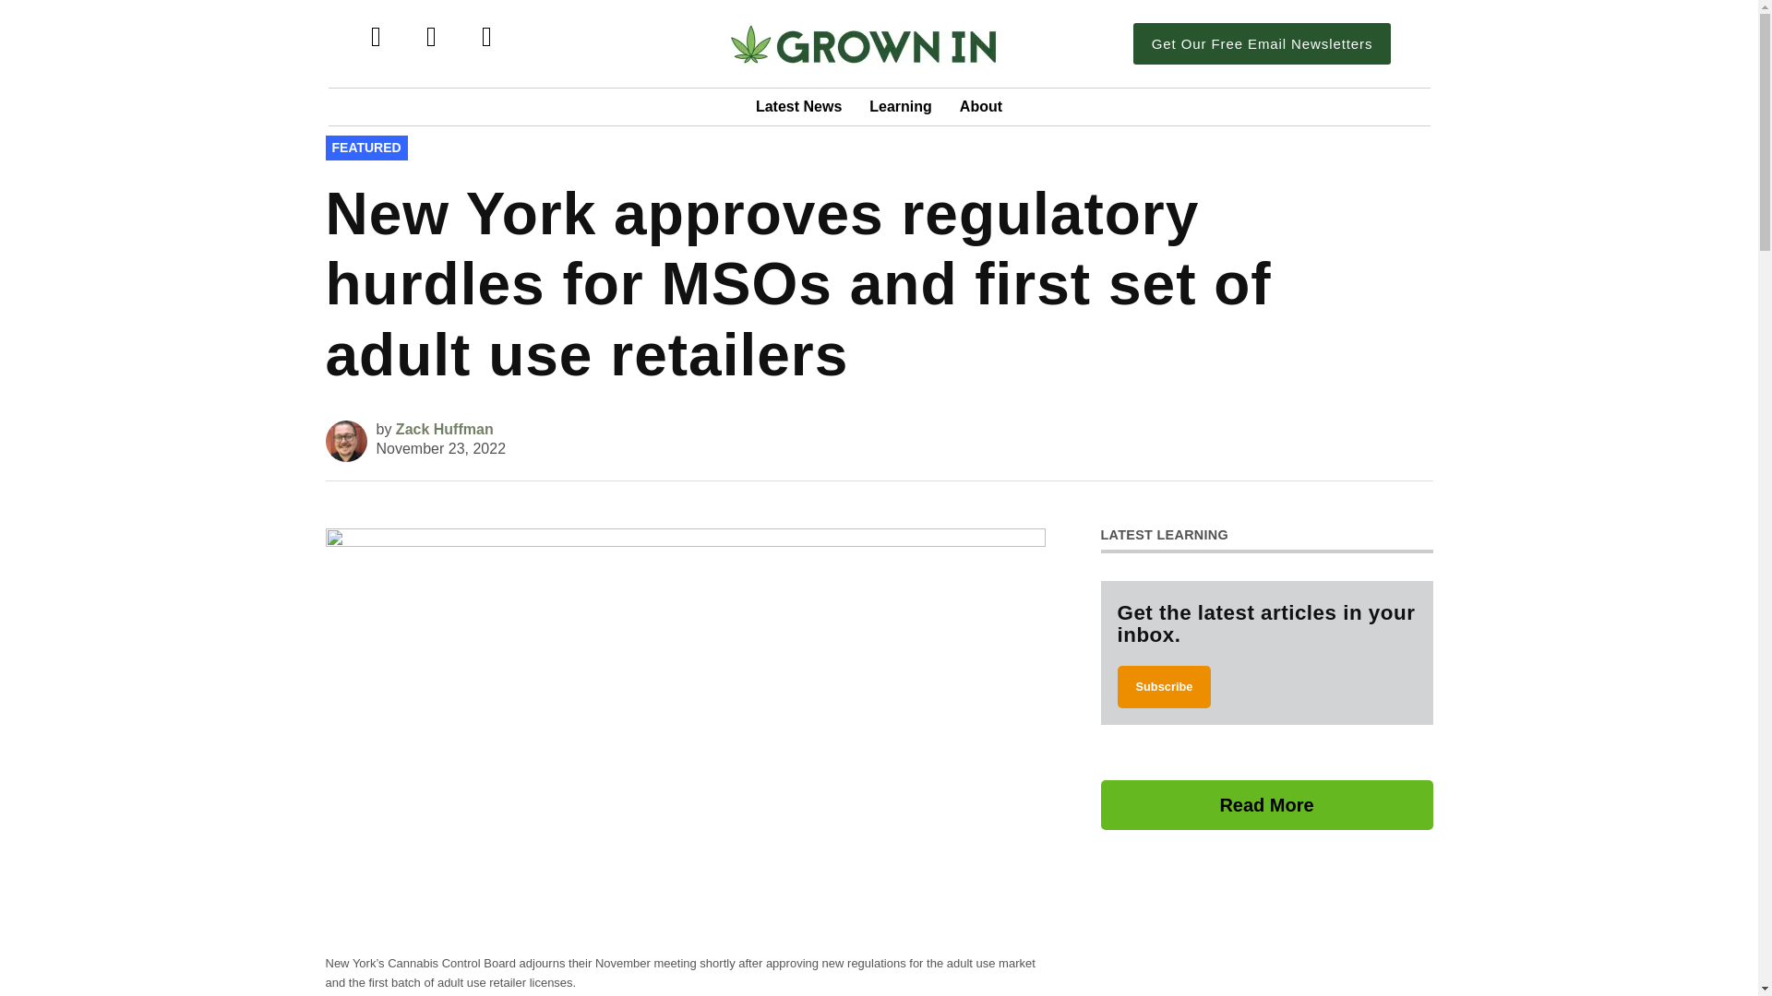  I want to click on About, so click(980, 107).